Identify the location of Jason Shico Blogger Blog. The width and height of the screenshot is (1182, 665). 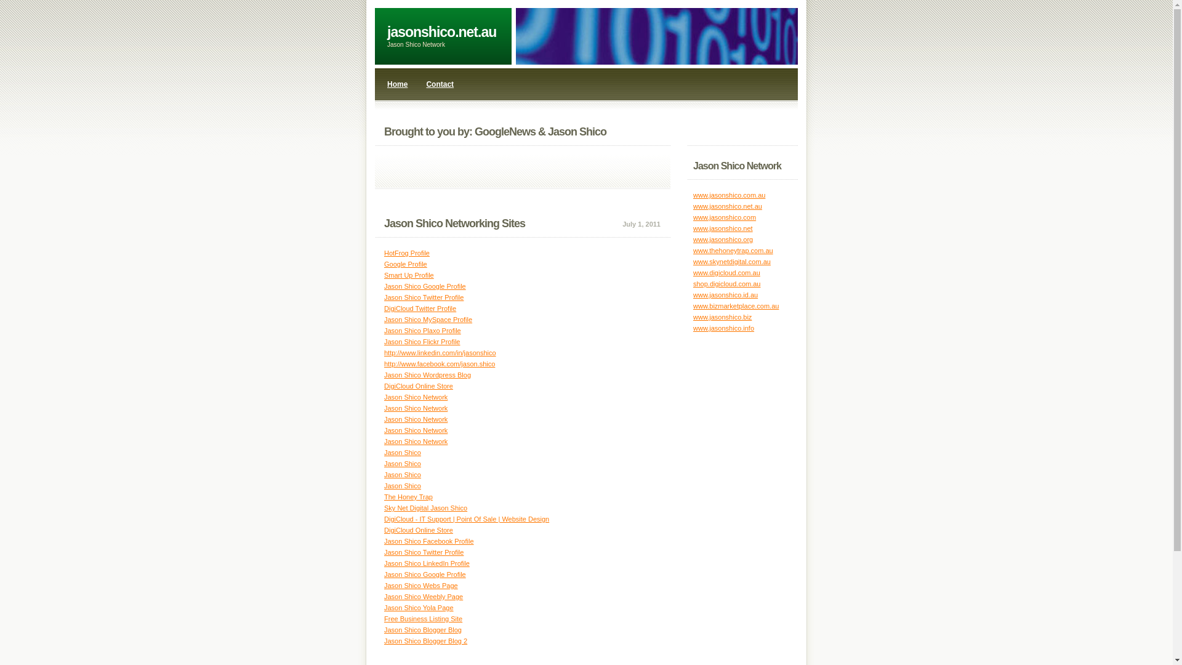
(423, 630).